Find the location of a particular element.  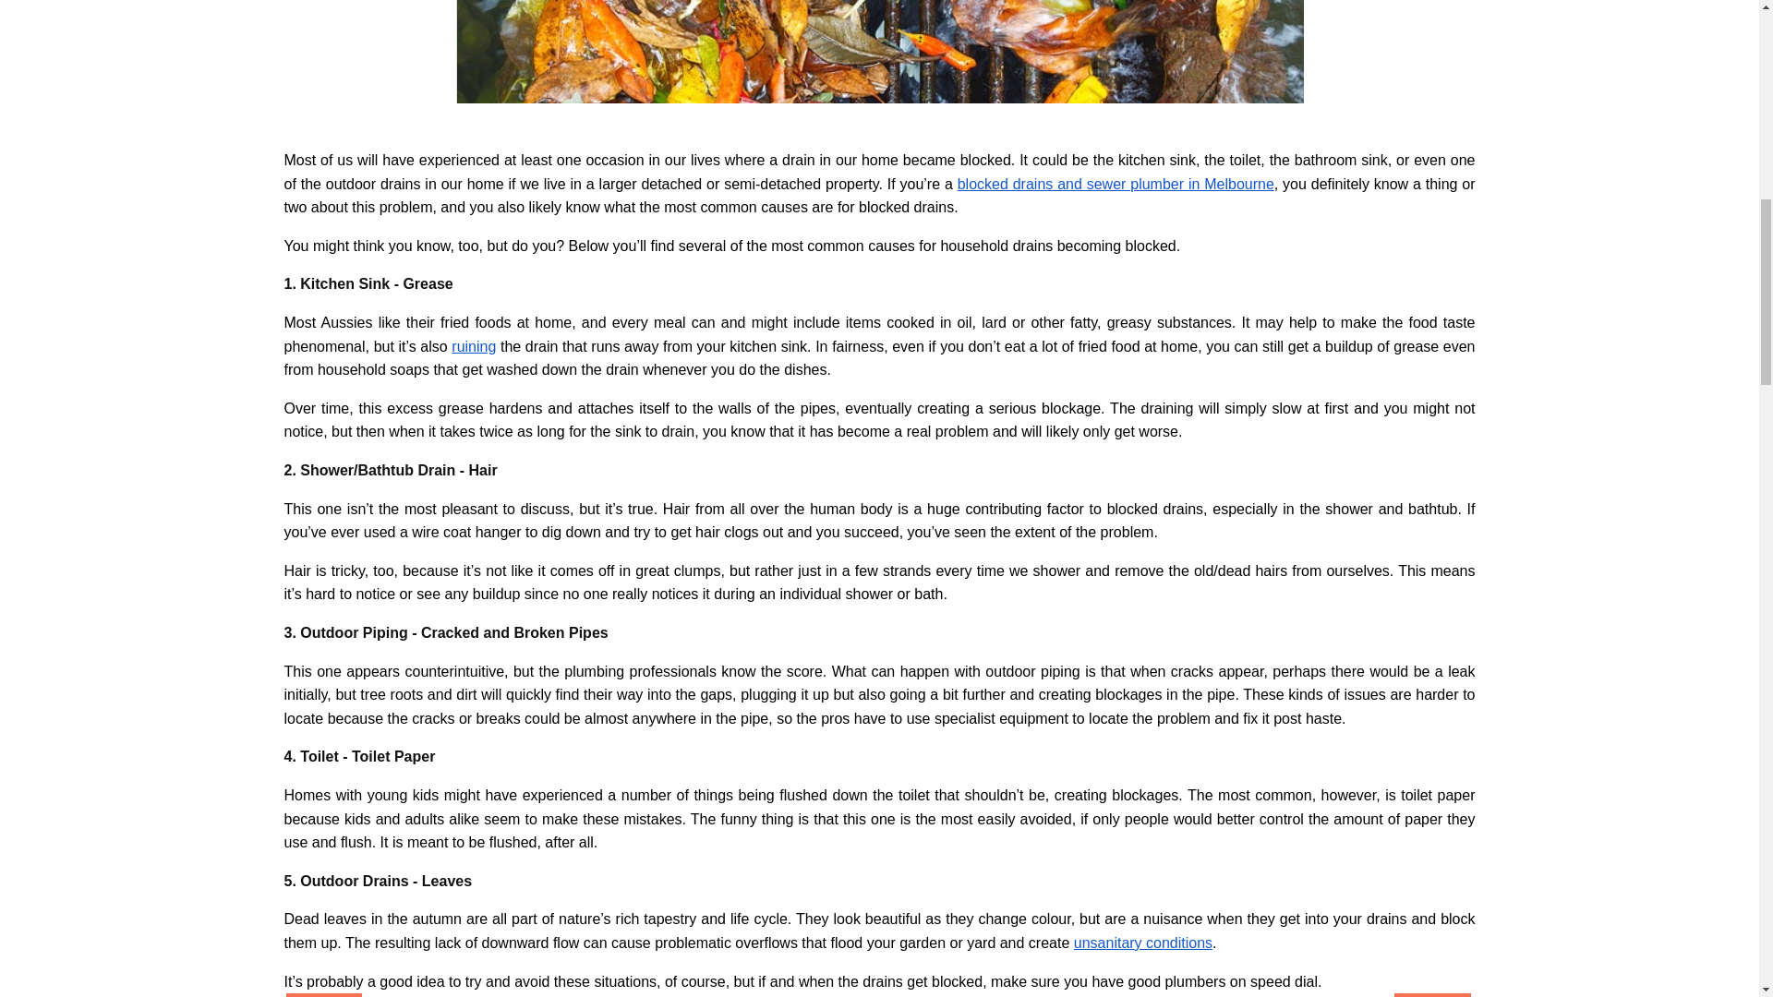

ruining is located at coordinates (474, 347).